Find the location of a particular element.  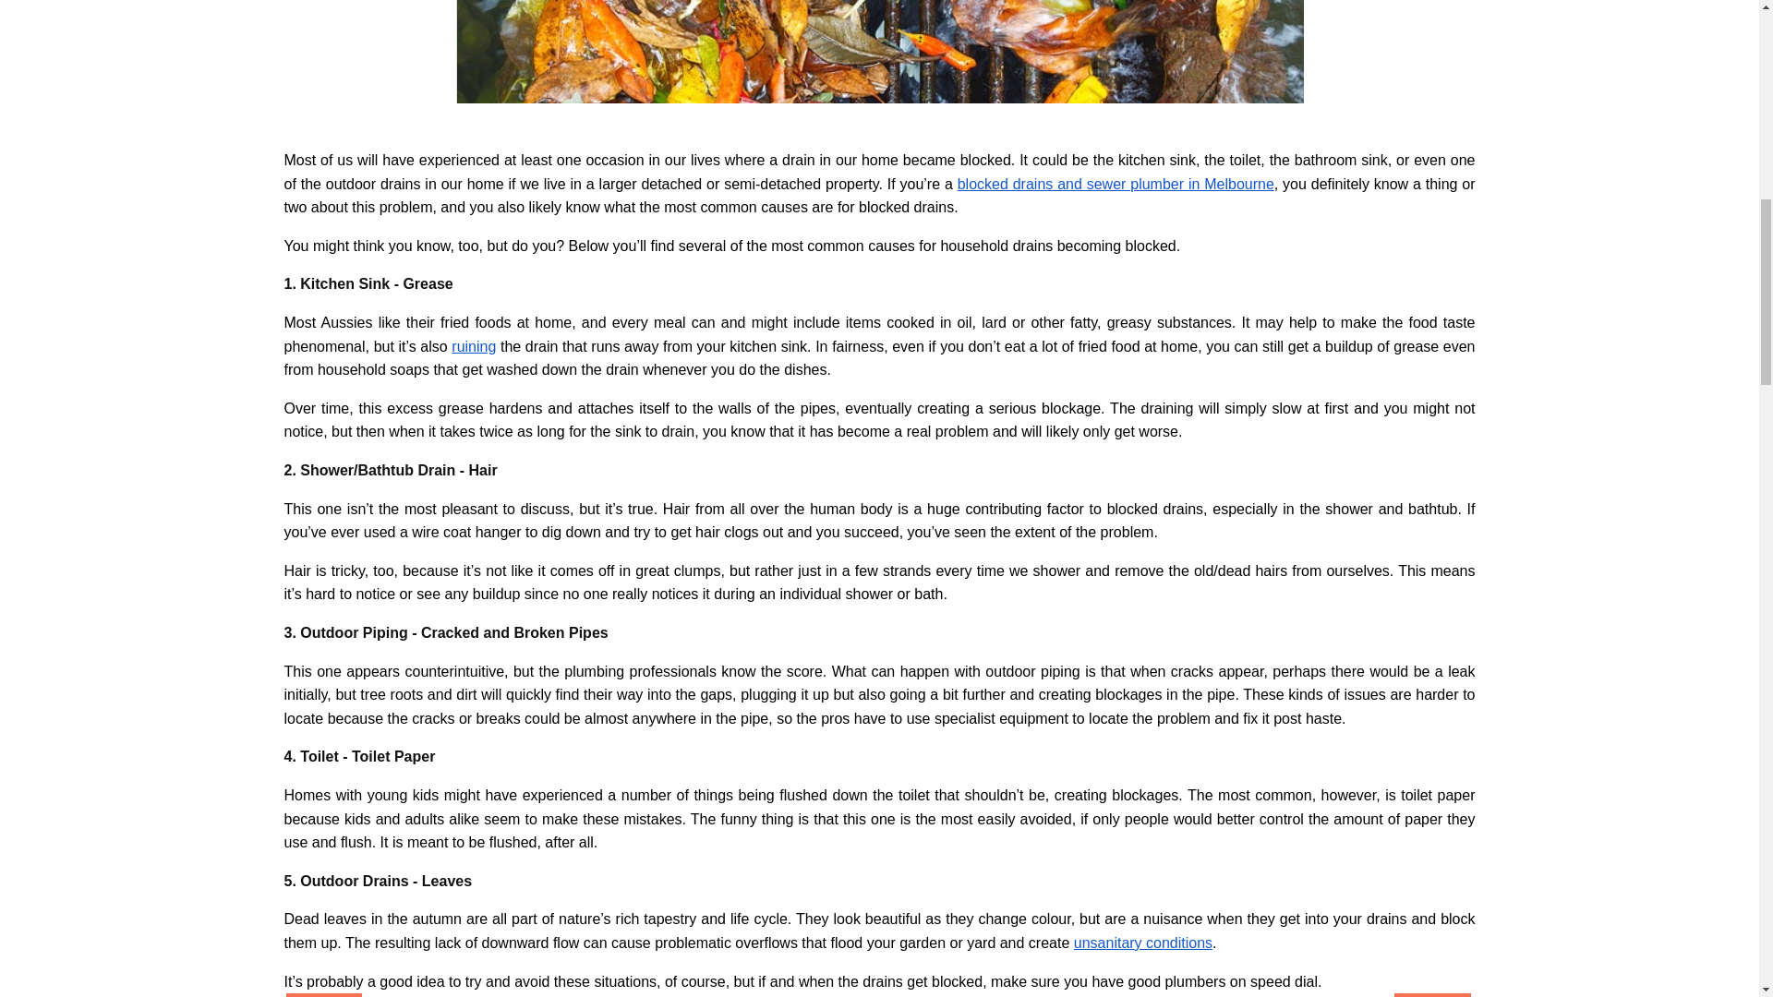

ruining is located at coordinates (474, 347).